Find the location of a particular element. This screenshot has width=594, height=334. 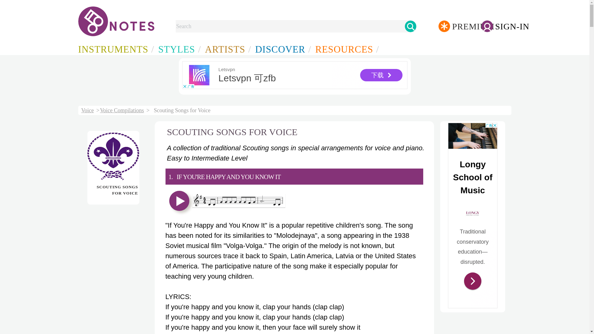

artists is located at coordinates (282, 49).